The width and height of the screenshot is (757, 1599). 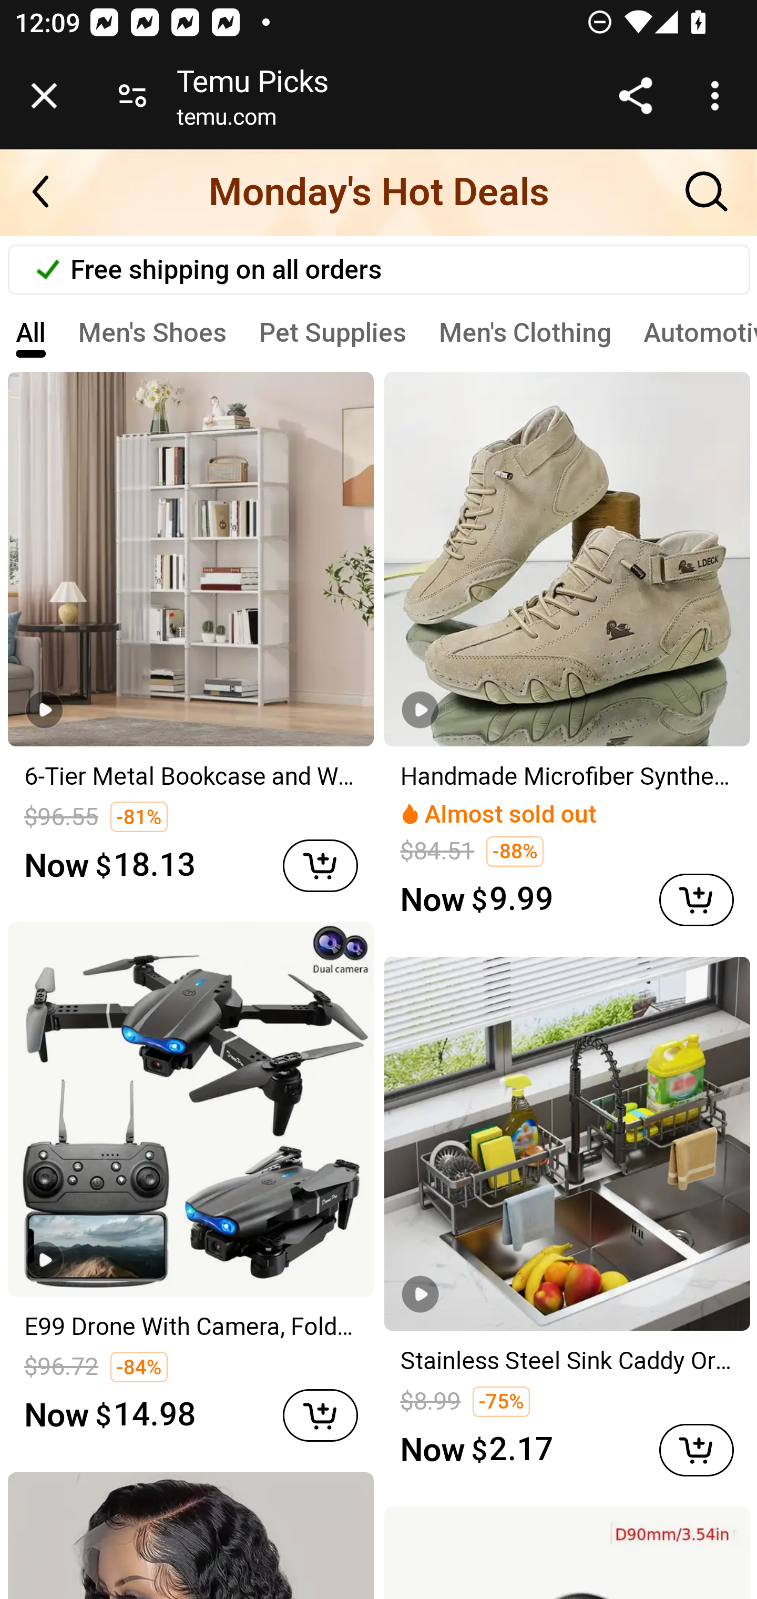 What do you see at coordinates (635, 96) in the screenshot?
I see `Share link address` at bounding box center [635, 96].